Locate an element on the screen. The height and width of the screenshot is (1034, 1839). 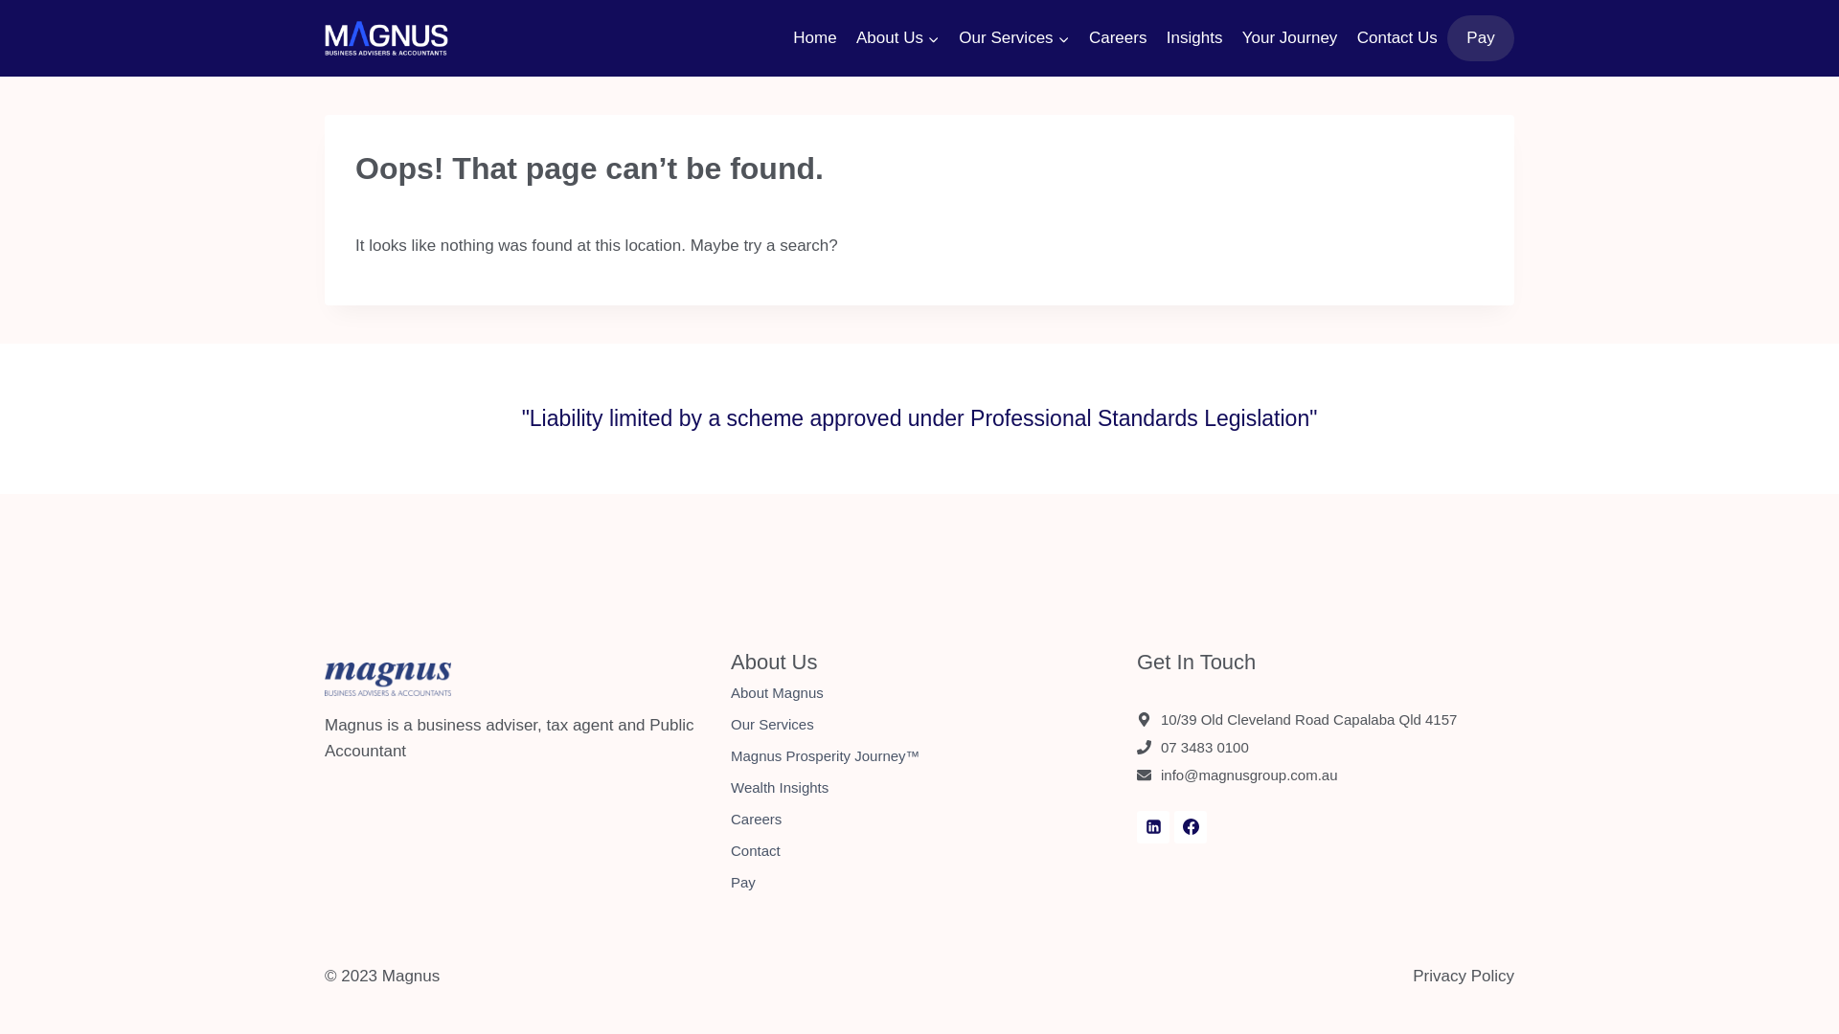
Careers is located at coordinates (1119, 38).